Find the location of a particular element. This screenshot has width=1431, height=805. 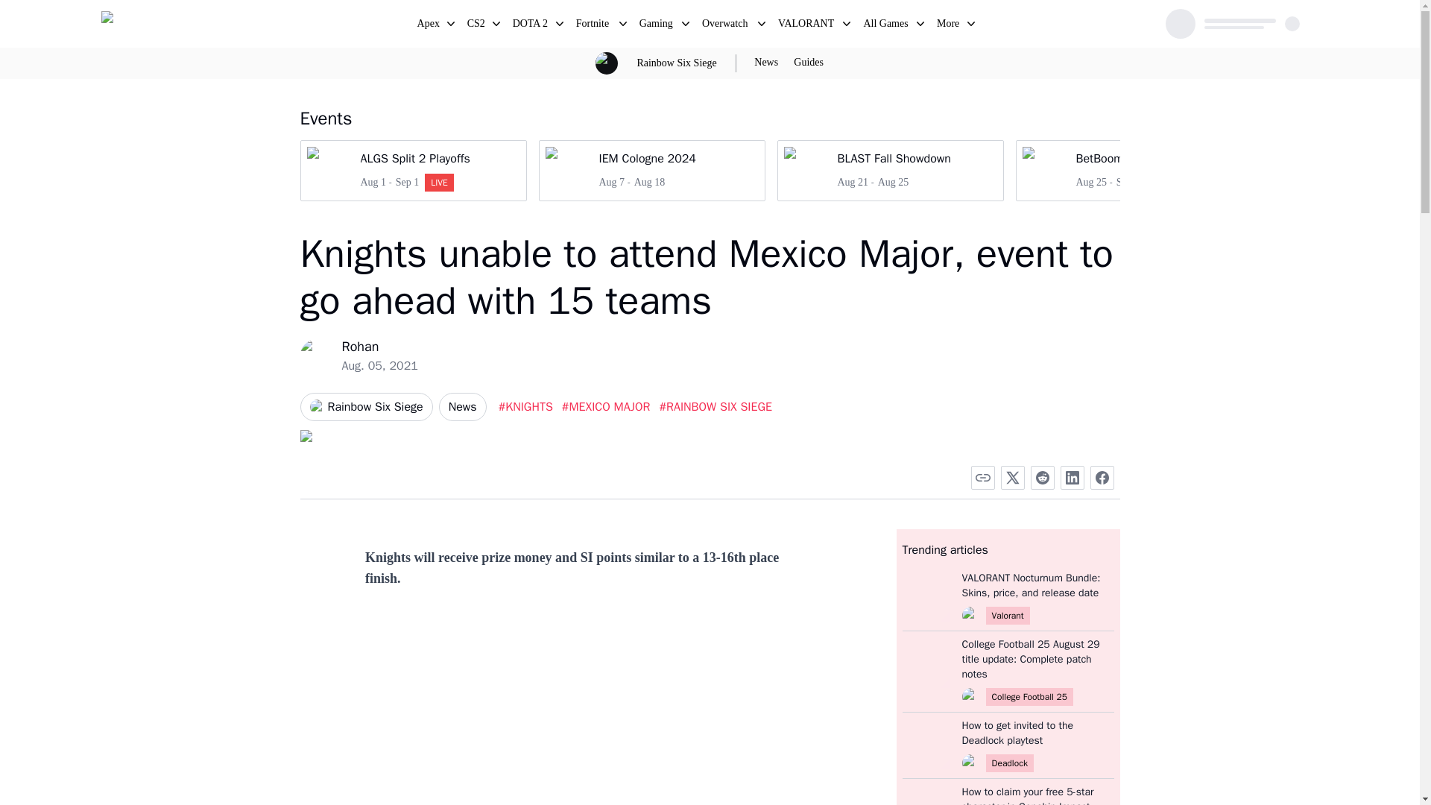

VALORANT is located at coordinates (806, 25).